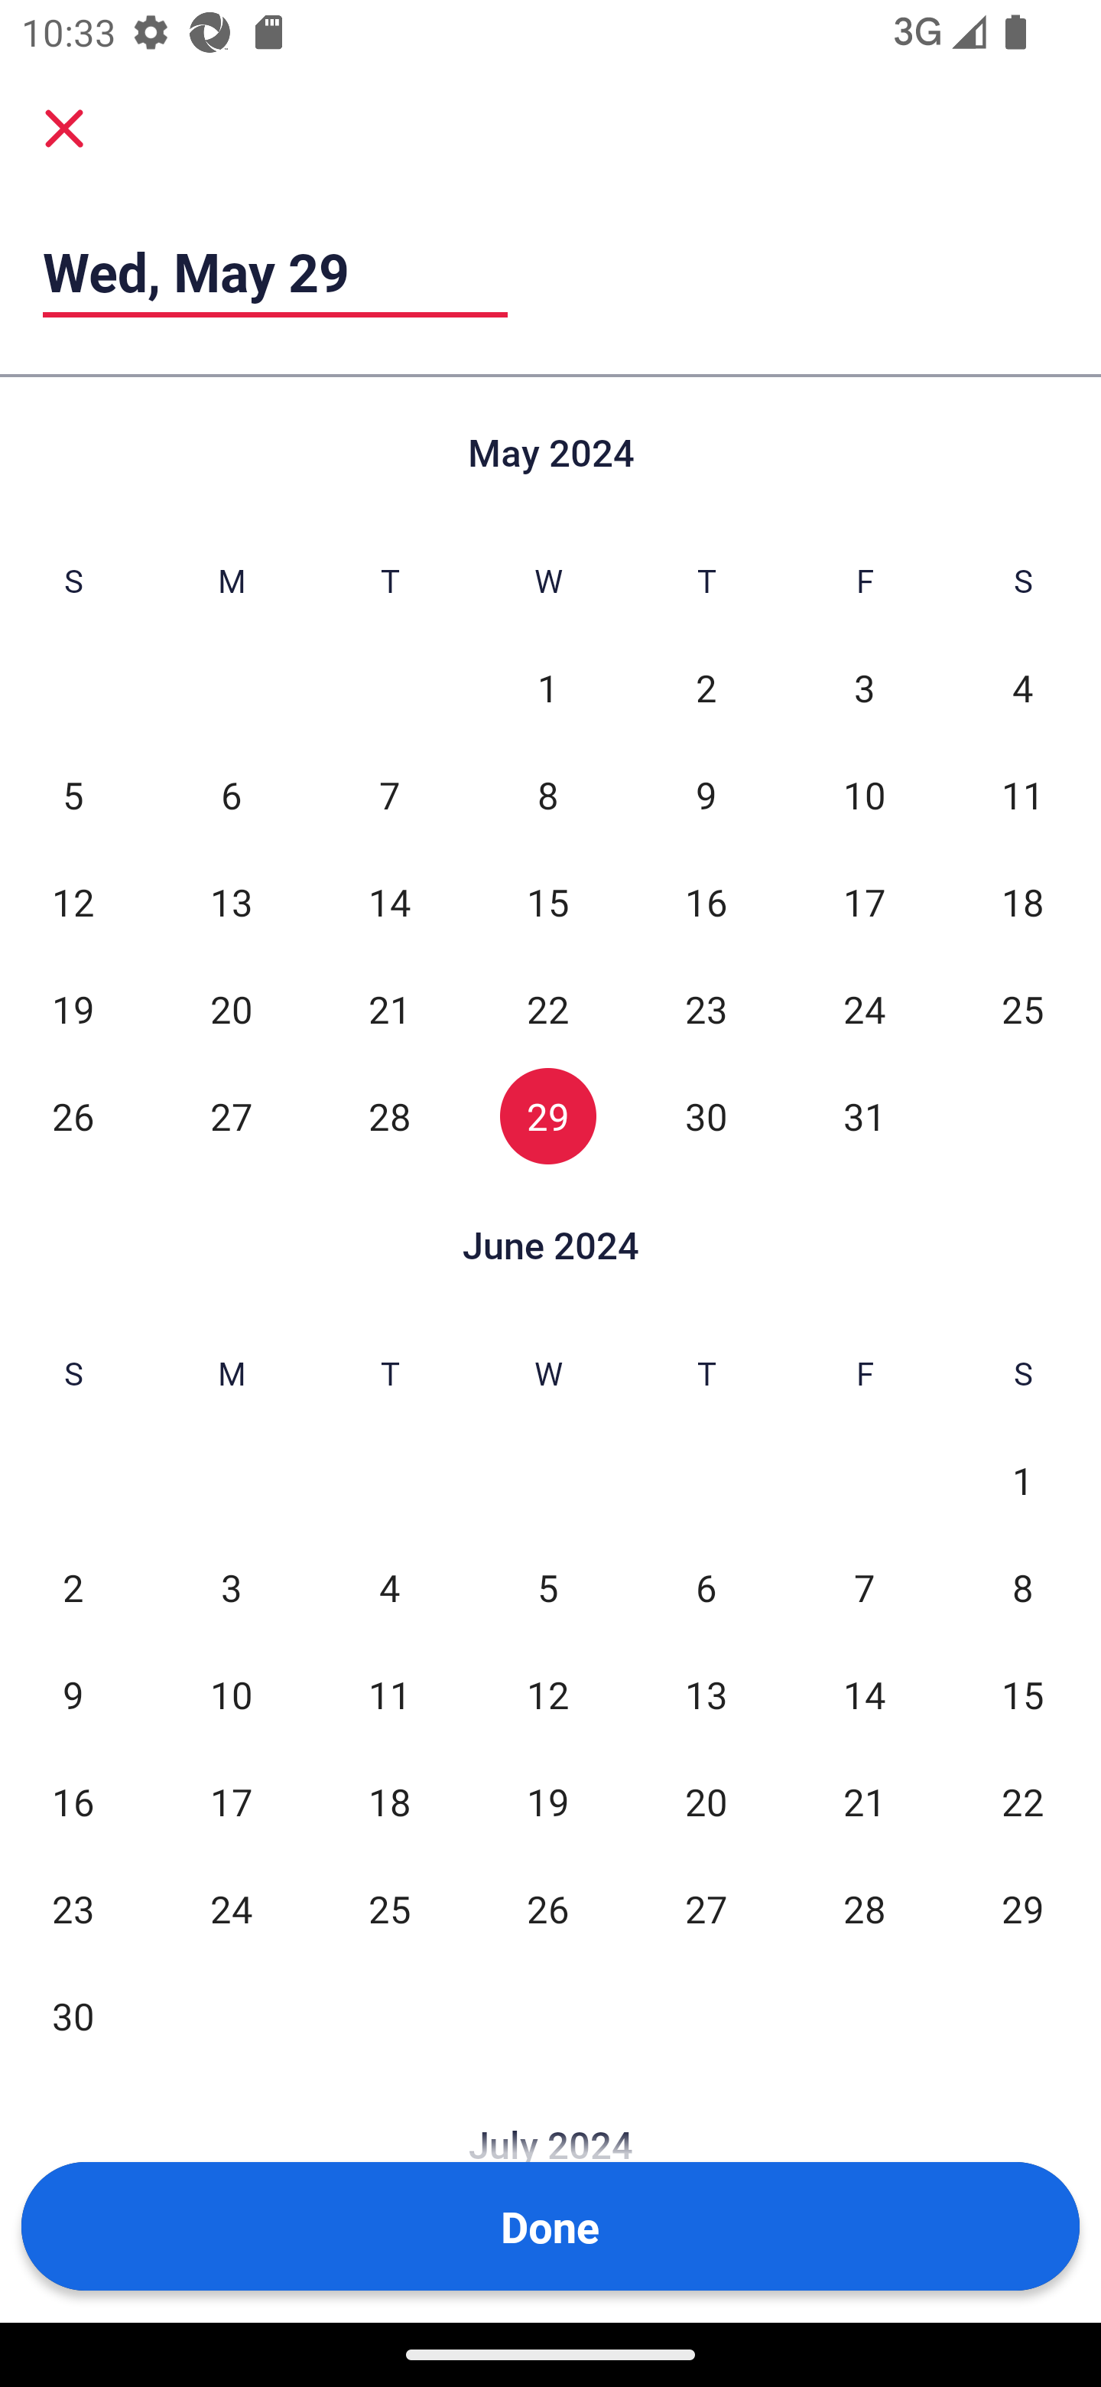 The height and width of the screenshot is (2387, 1101). What do you see at coordinates (1023, 1694) in the screenshot?
I see `15 Sat, Jun 15, Not Selected` at bounding box center [1023, 1694].